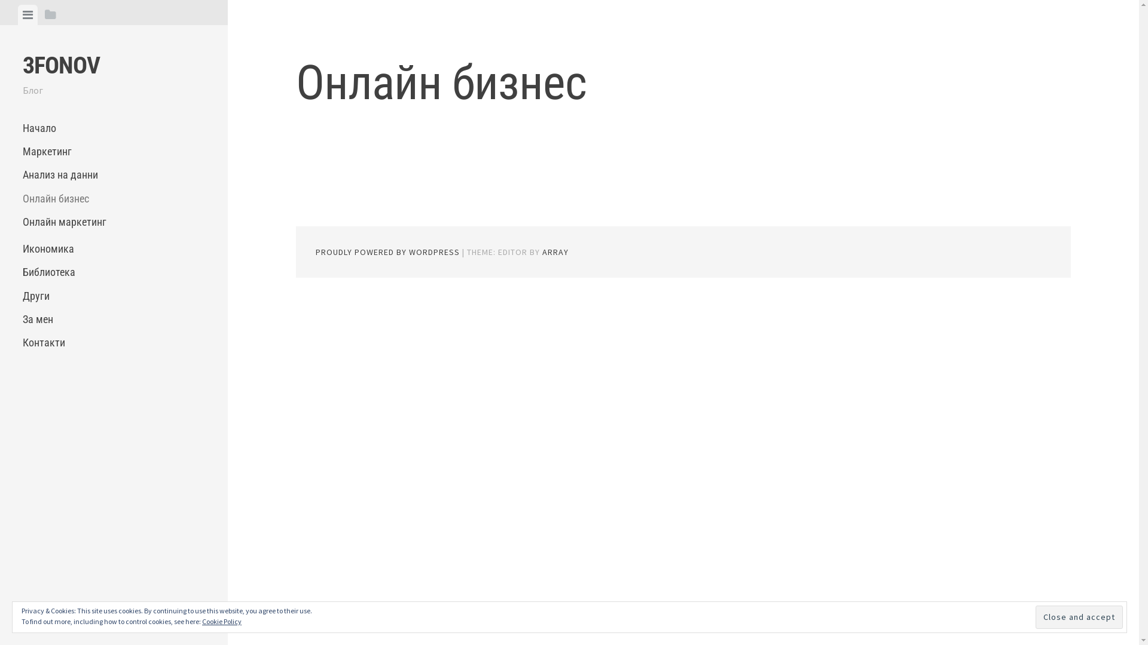  Describe the element at coordinates (222, 621) in the screenshot. I see `Cookie Policy` at that location.